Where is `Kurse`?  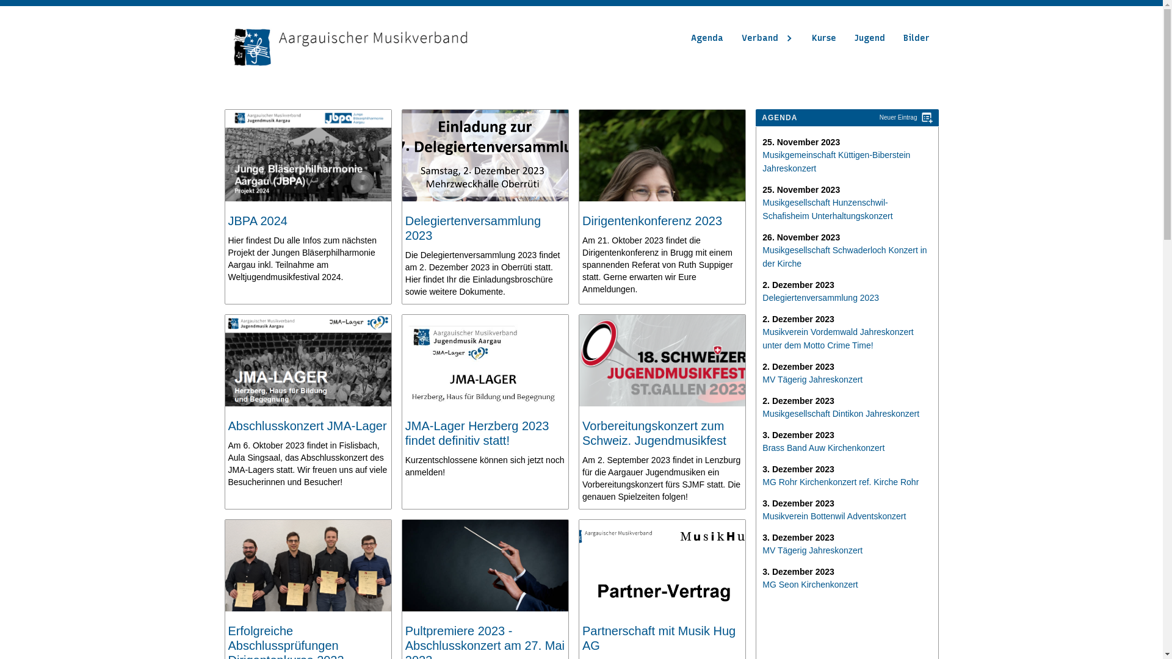
Kurse is located at coordinates (823, 38).